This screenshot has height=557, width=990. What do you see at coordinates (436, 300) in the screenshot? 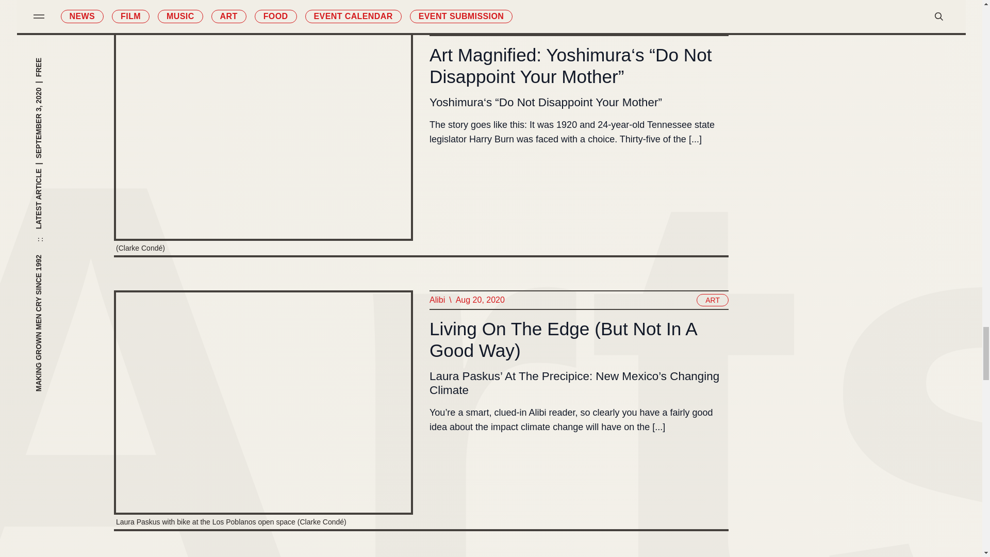
I see `Alibi` at bounding box center [436, 300].